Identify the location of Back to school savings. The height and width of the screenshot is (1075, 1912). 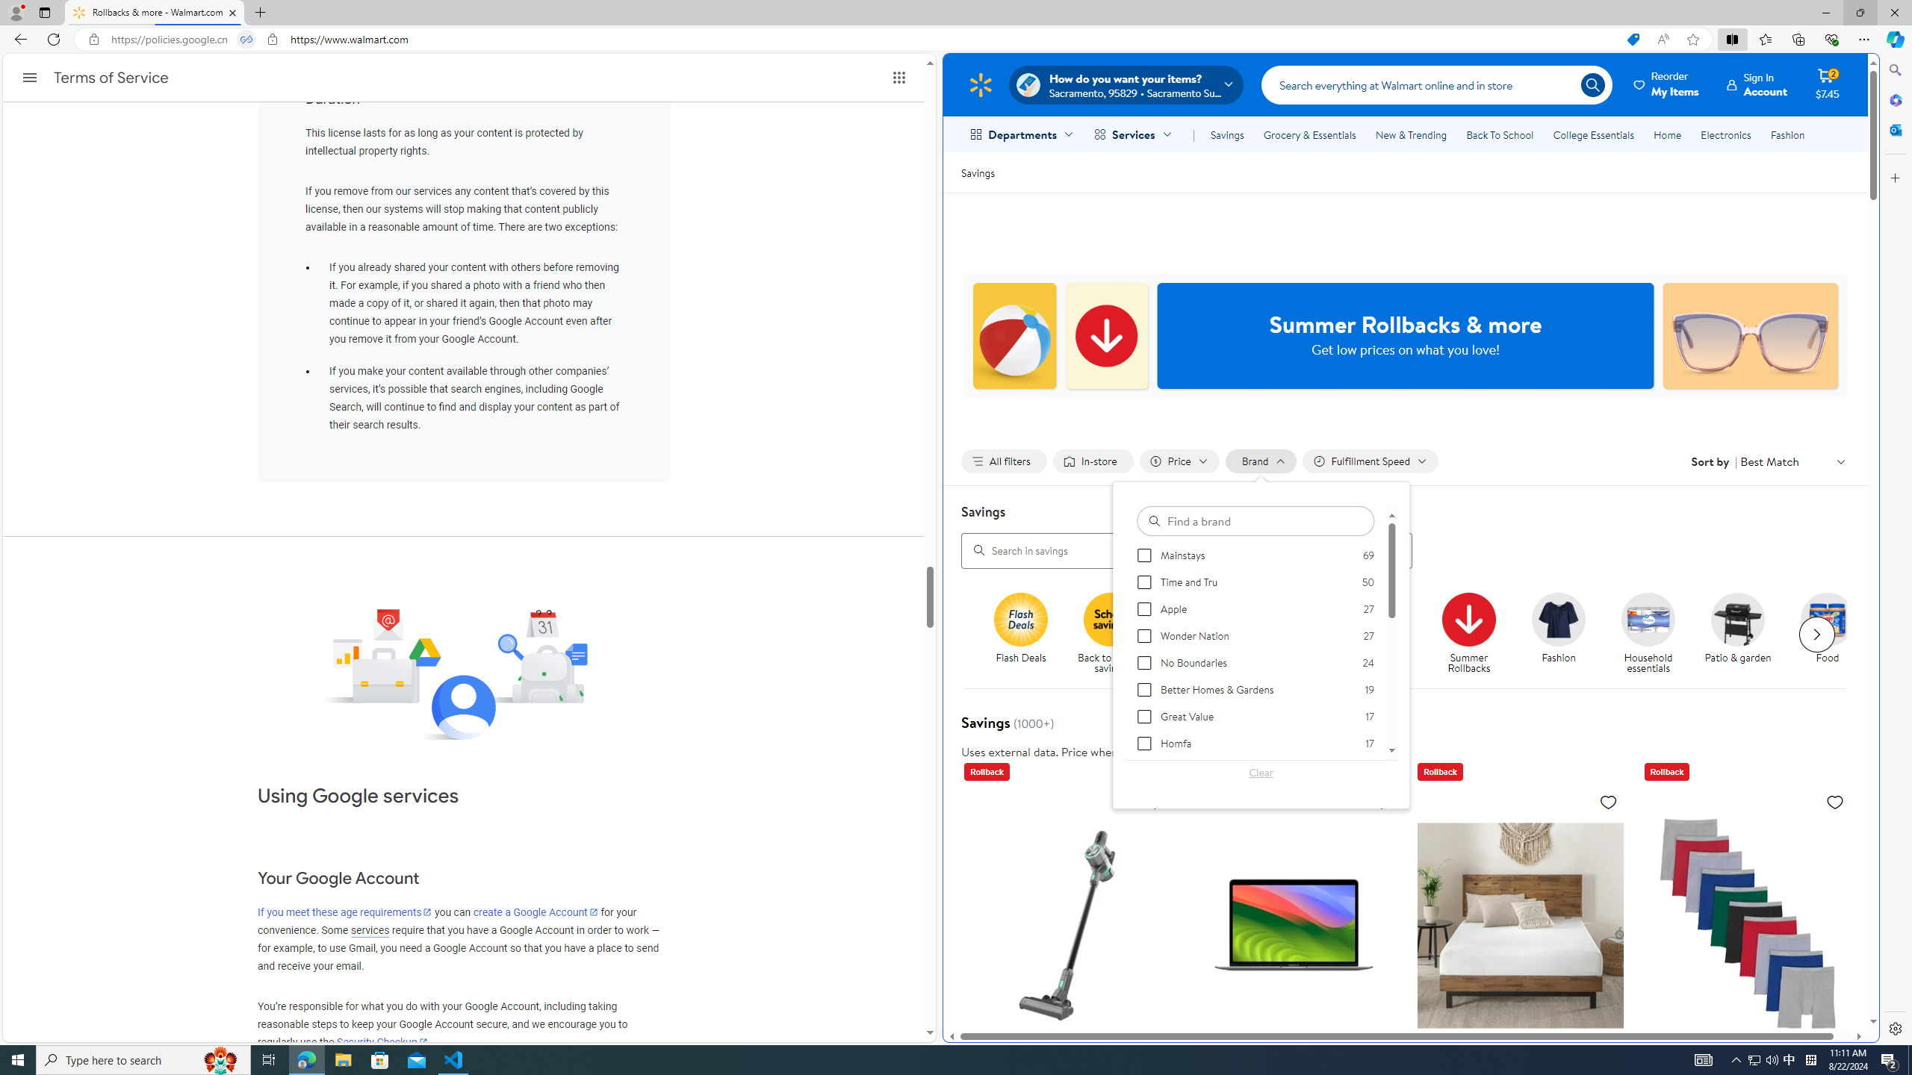
(1116, 634).